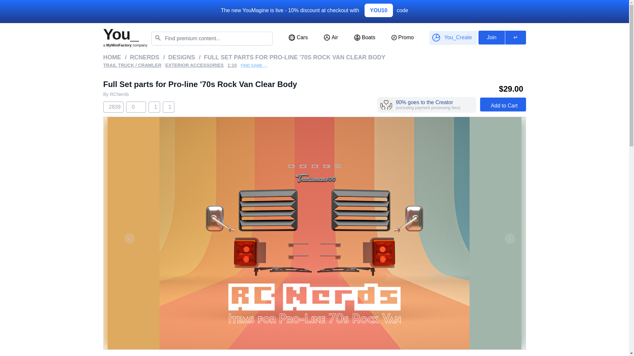  Describe the element at coordinates (120, 94) in the screenshot. I see `RCNerds` at that location.